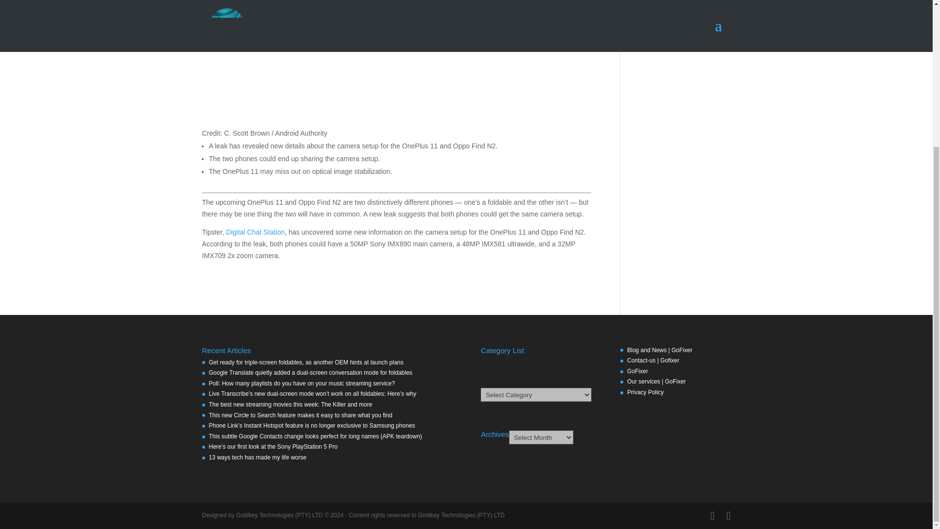 The image size is (940, 529). Describe the element at coordinates (290, 404) in the screenshot. I see `The best new streaming movies this week: The Killer and more` at that location.